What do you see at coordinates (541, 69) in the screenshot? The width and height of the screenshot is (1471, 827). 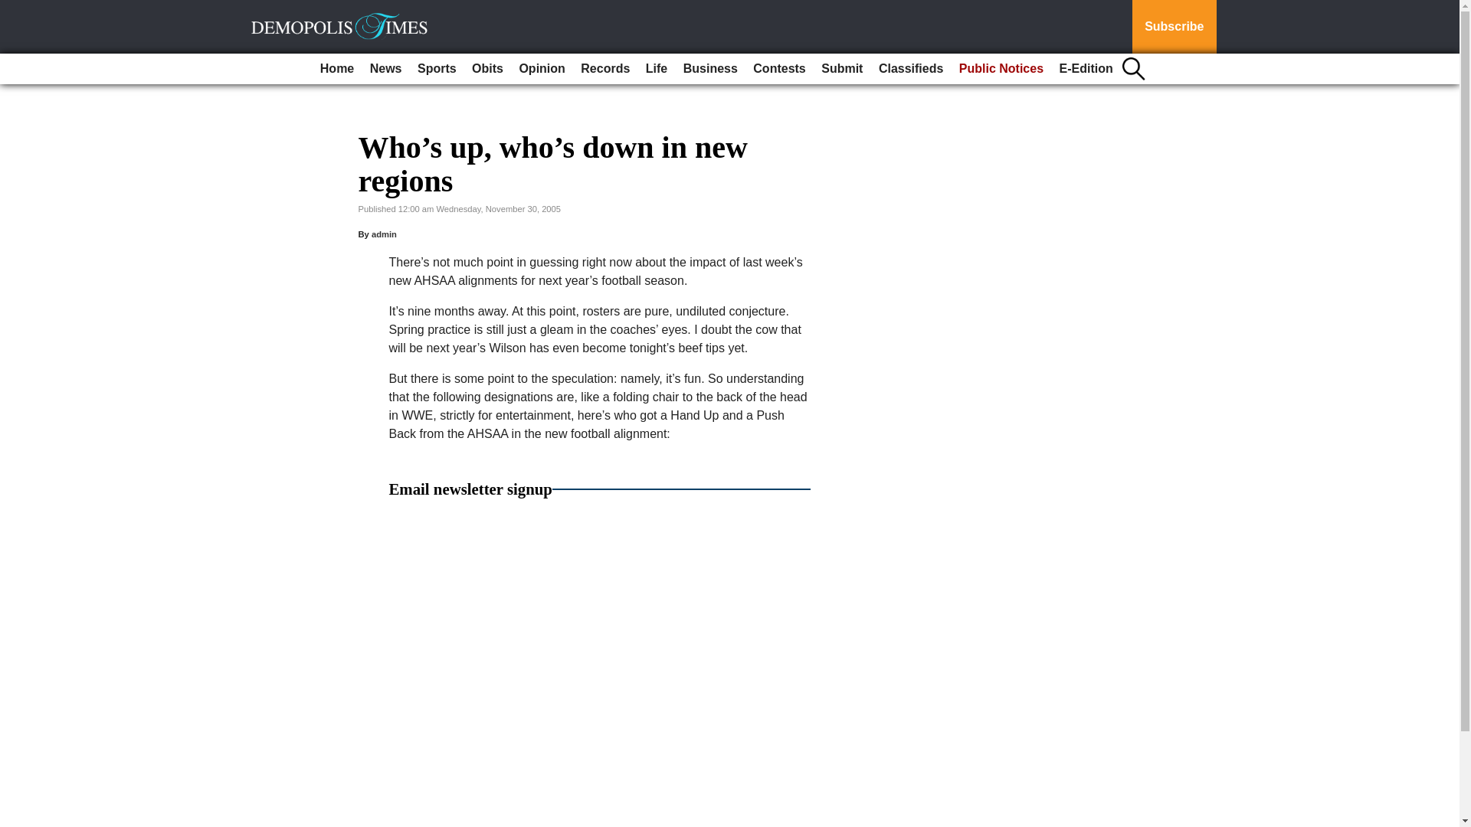 I see `Opinion` at bounding box center [541, 69].